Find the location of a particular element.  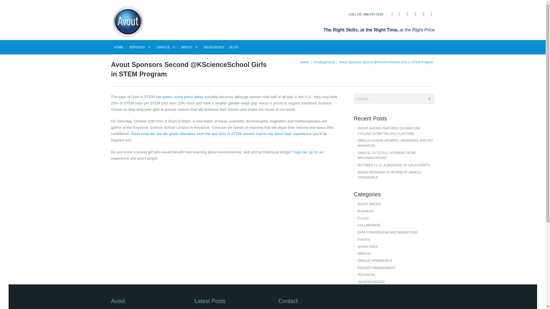

has gotten some press lately is located at coordinates (179, 97).